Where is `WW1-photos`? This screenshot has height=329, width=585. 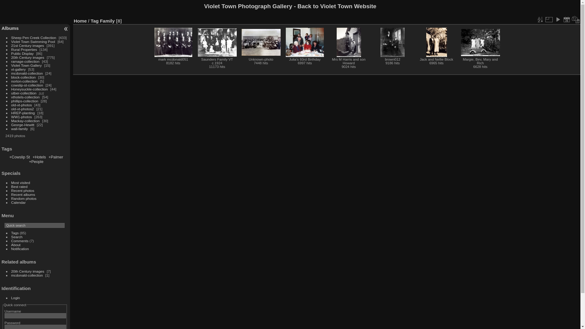
WW1-photos is located at coordinates (22, 117).